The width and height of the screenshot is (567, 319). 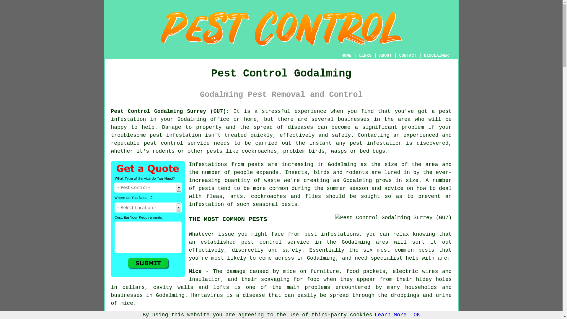 I want to click on Pest Control Godalming, so click(x=281, y=28).